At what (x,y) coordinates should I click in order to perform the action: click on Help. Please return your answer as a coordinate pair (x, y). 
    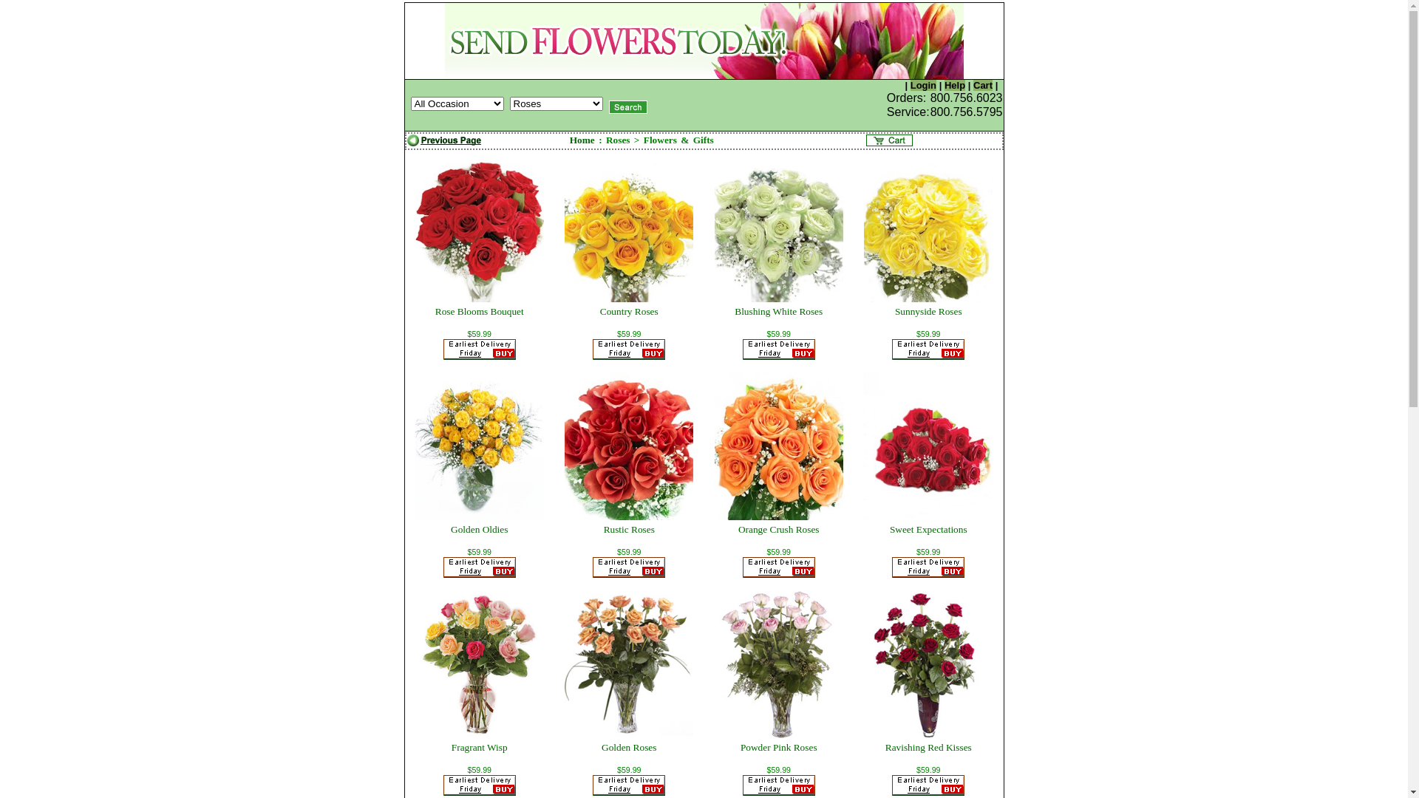
    Looking at the image, I should click on (955, 86).